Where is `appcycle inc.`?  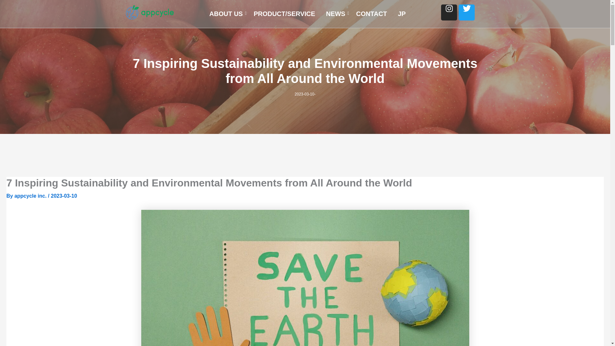
appcycle inc. is located at coordinates (31, 195).